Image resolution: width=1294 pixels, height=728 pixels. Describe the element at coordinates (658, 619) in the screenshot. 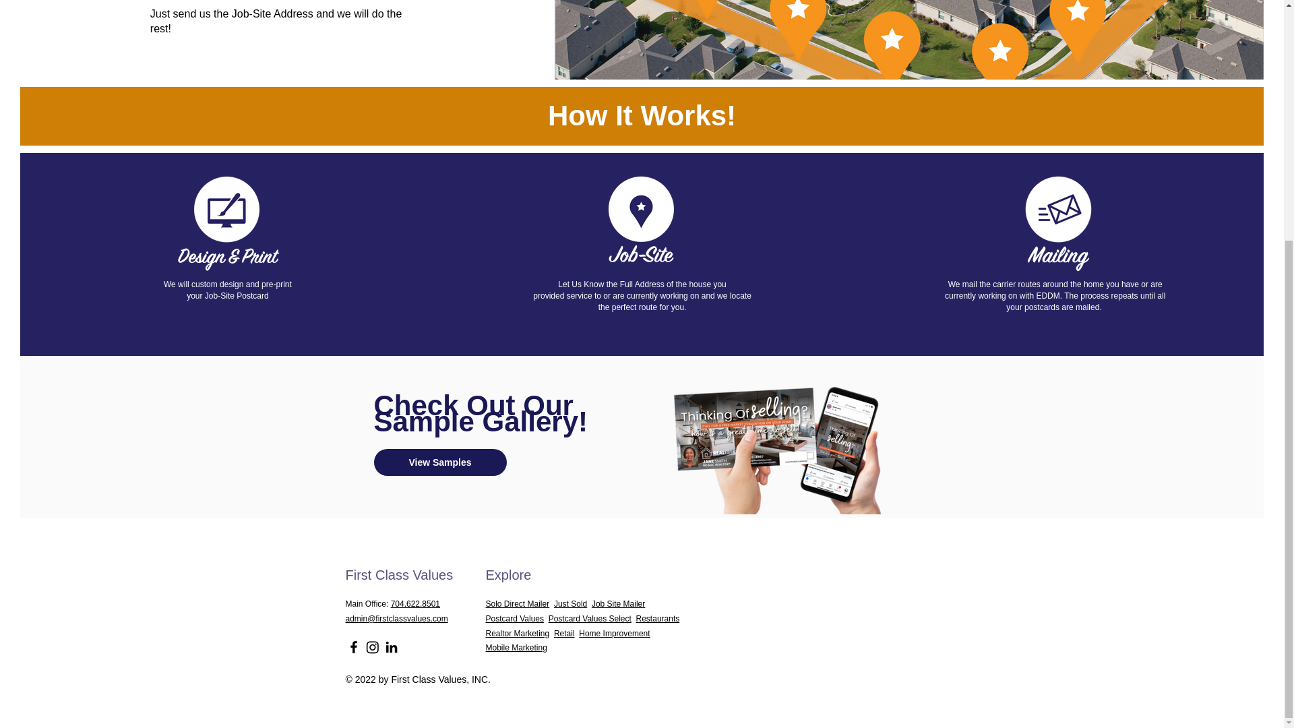

I see `Restaurants` at that location.